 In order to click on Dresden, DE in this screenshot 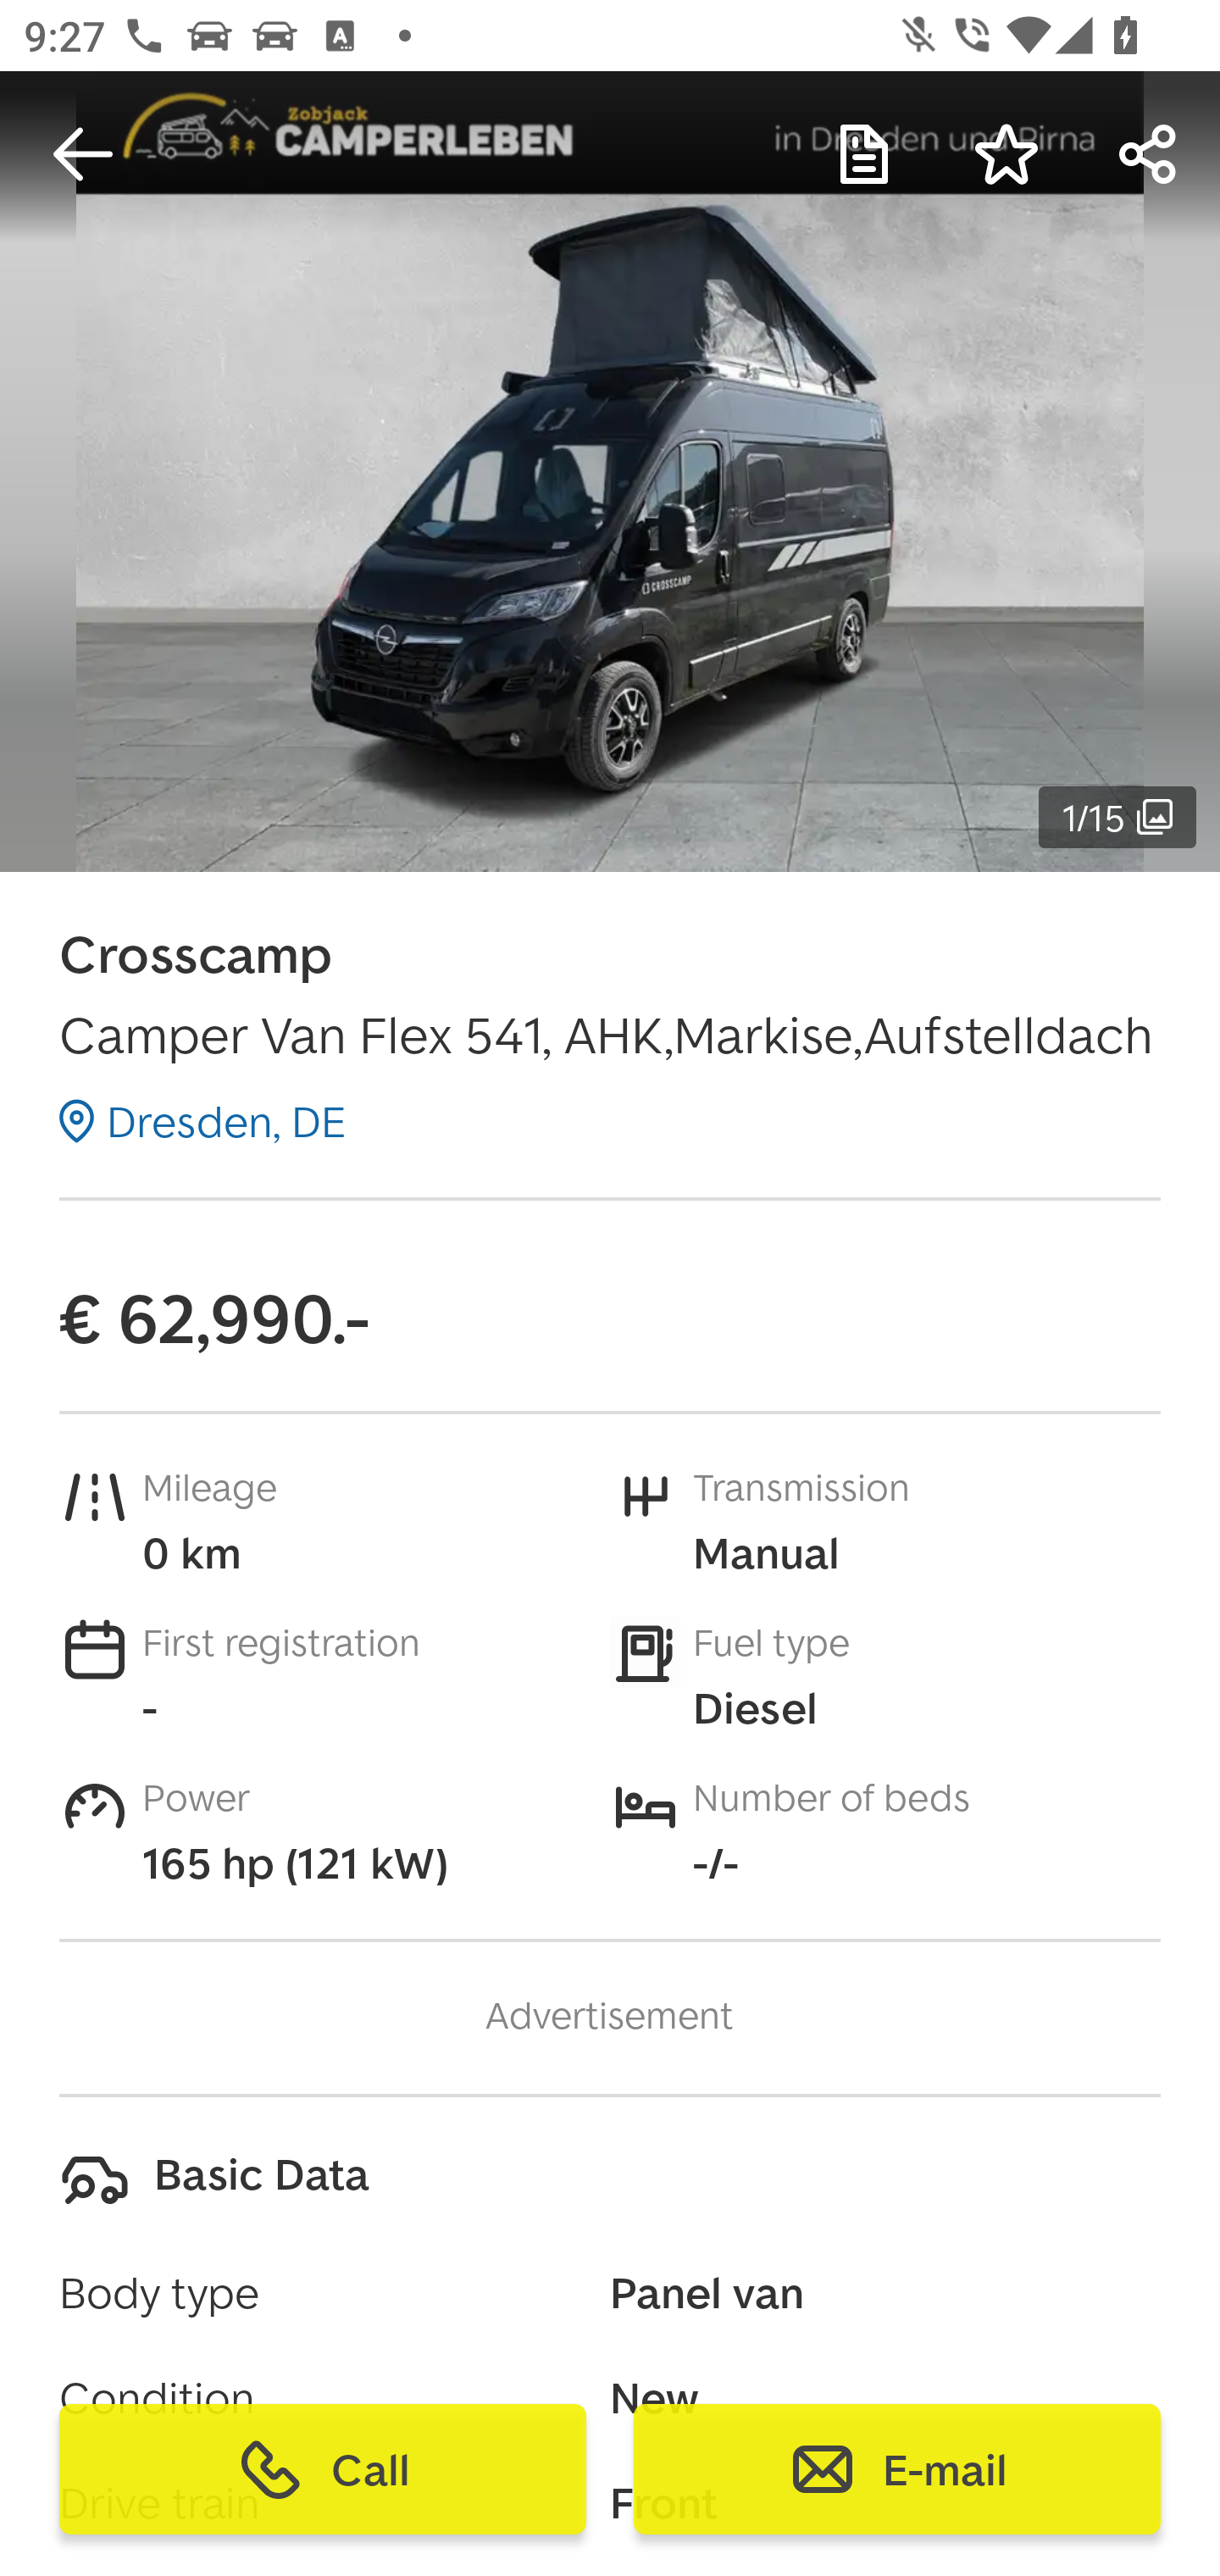, I will do `click(202, 1120)`.